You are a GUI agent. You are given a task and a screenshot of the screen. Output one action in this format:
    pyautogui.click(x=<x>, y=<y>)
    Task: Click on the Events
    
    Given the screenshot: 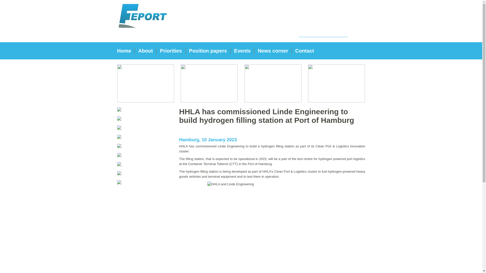 What is the action you would take?
    pyautogui.click(x=243, y=51)
    